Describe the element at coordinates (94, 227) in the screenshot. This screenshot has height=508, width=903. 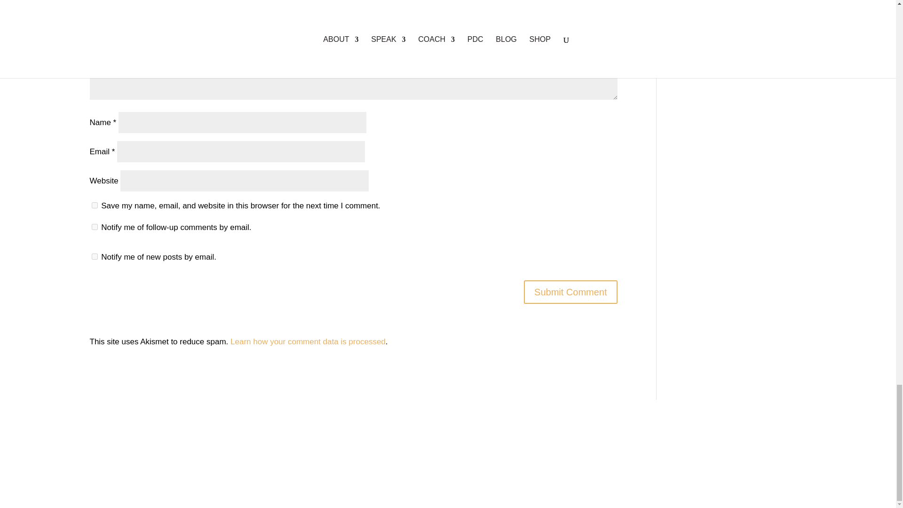
I see `subscribe` at that location.